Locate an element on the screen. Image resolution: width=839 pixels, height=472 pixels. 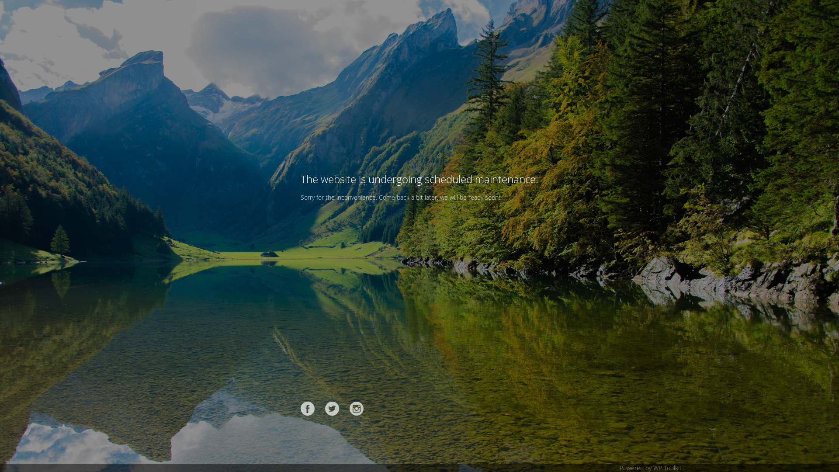
Instagram is located at coordinates (357, 409).